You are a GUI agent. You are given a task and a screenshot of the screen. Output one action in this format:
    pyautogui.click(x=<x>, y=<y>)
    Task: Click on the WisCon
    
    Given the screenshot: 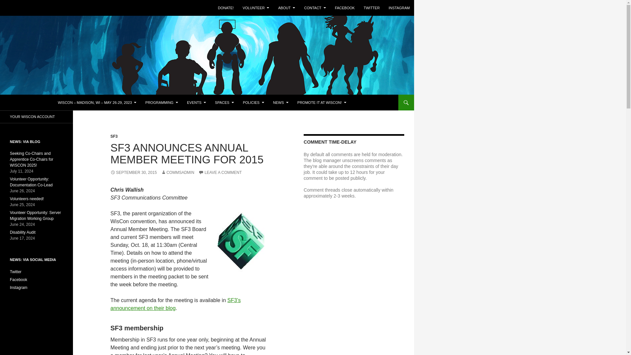 What is the action you would take?
    pyautogui.click(x=21, y=103)
    